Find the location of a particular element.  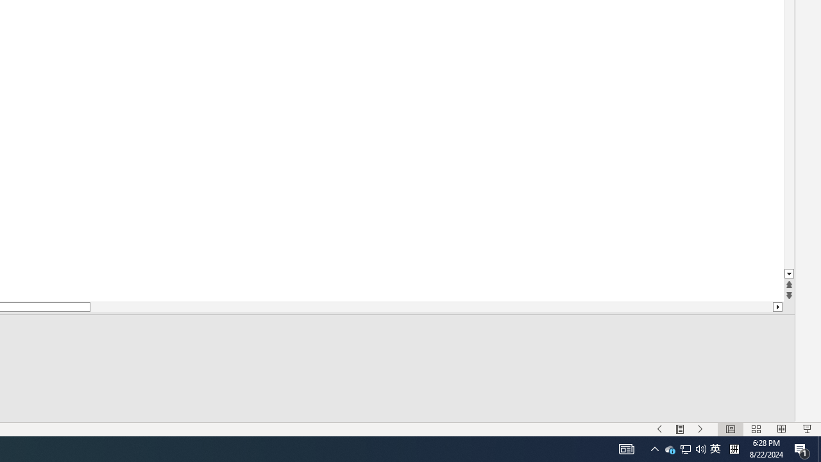

Slide Sorter is located at coordinates (756, 429).